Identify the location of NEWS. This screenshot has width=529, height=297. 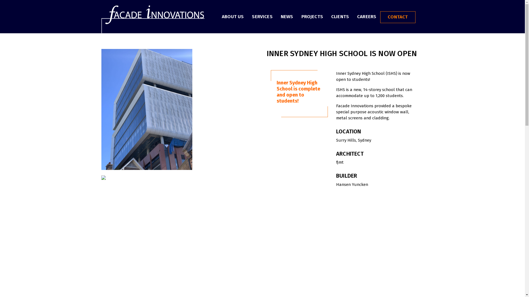
(287, 16).